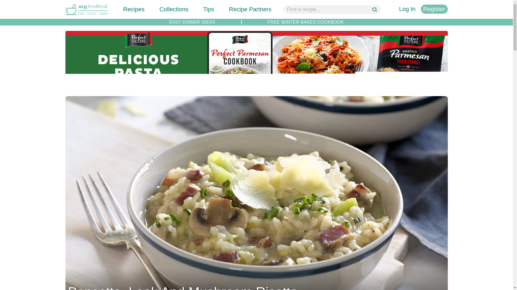 The height and width of the screenshot is (290, 517). I want to click on Dinner Recipes, so click(192, 22).